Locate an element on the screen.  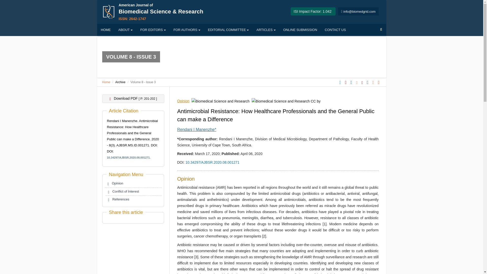
FOR AUTHORS is located at coordinates (335, 30).